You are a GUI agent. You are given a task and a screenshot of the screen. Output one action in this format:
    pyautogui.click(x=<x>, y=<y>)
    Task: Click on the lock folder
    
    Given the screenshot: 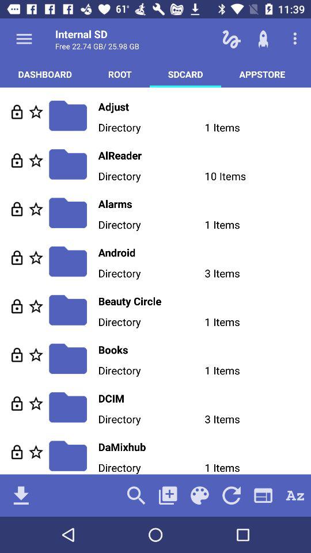 What is the action you would take?
    pyautogui.click(x=17, y=306)
    